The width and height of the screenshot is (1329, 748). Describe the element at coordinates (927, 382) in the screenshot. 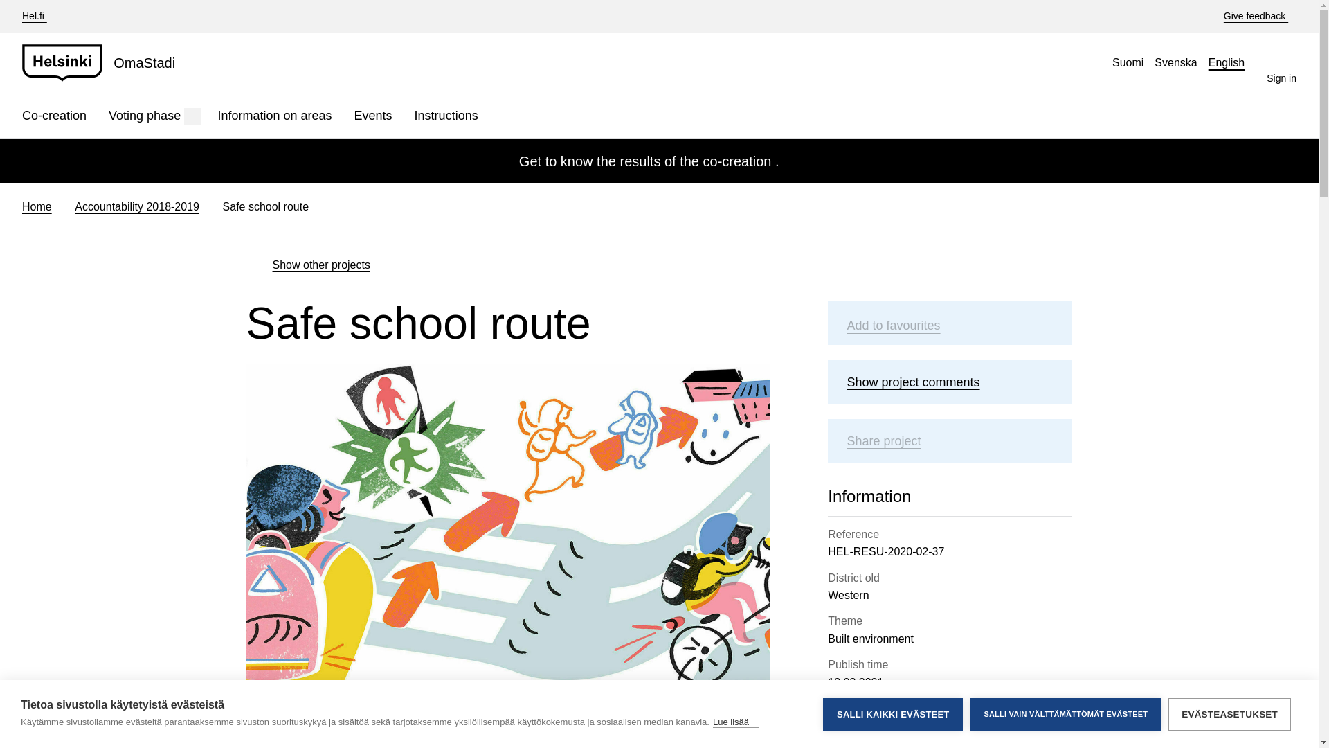

I see `Show project comments` at that location.